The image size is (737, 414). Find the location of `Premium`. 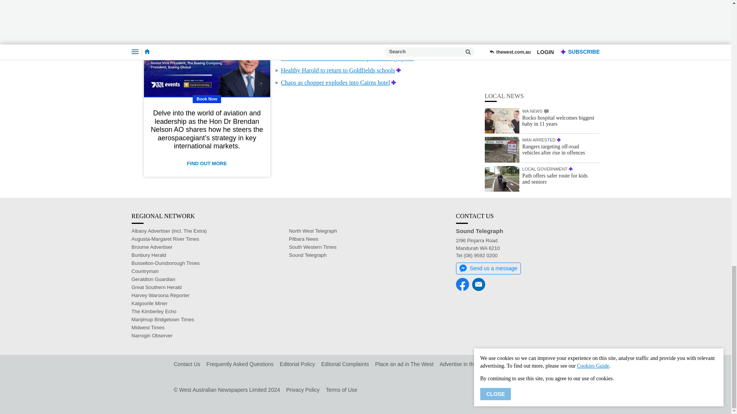

Premium is located at coordinates (418, 58).